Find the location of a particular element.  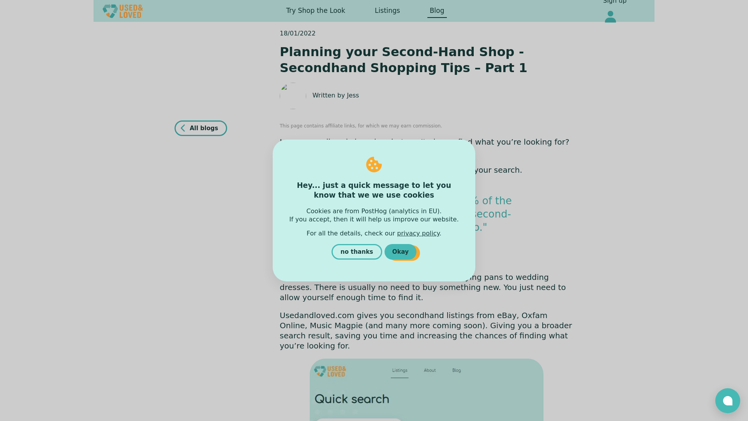

WRAP is located at coordinates (330, 248).